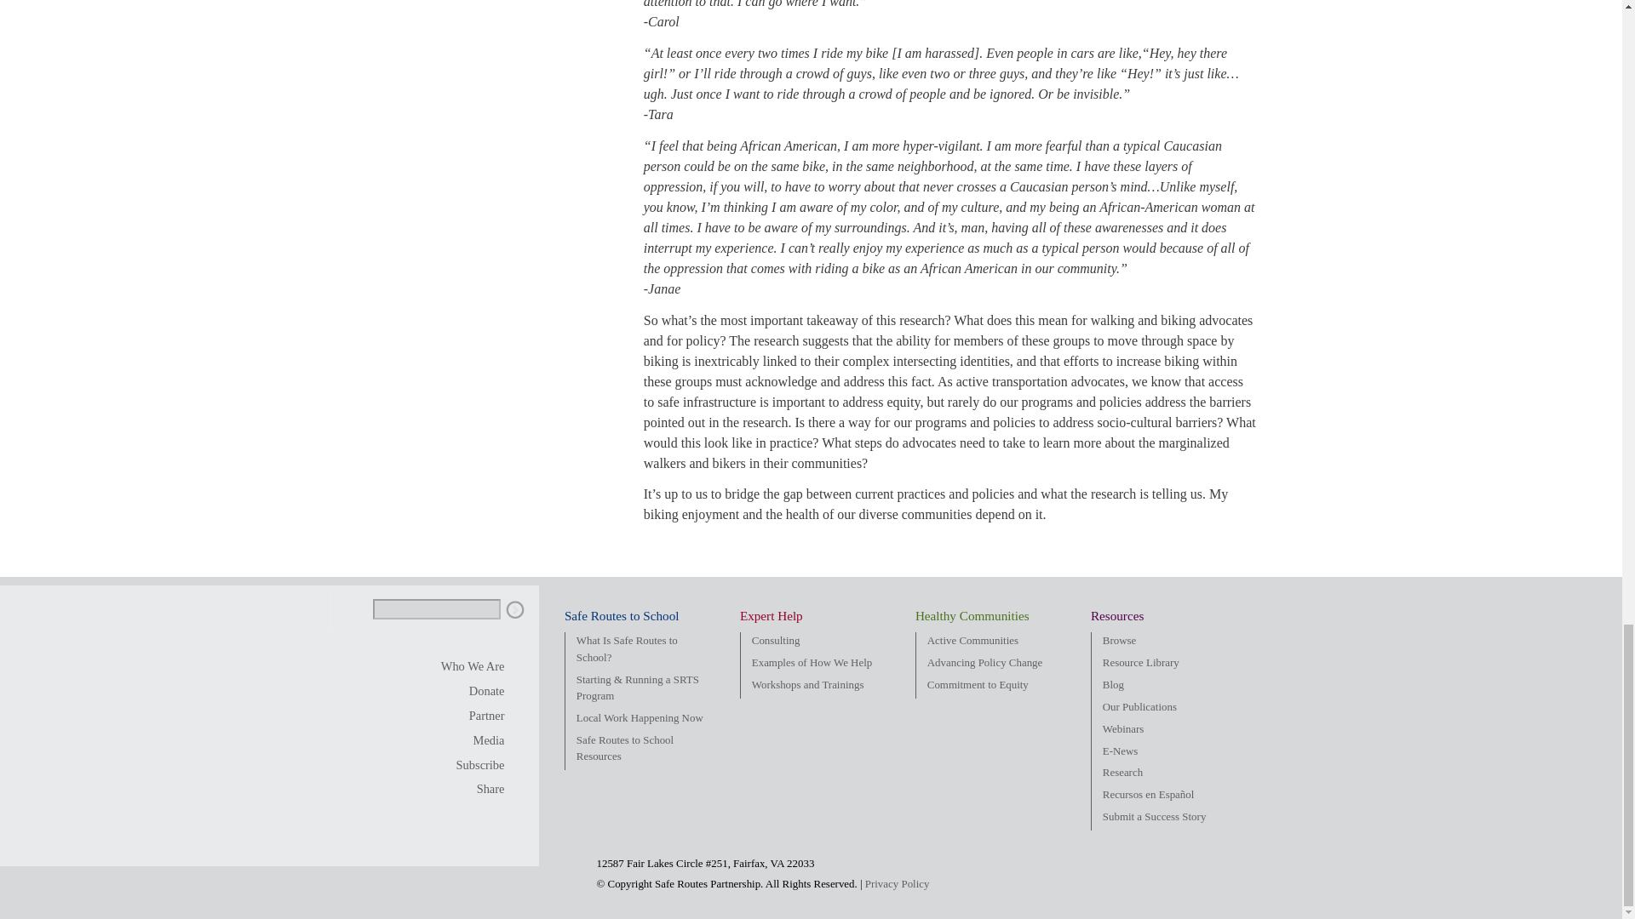 This screenshot has width=1635, height=919. What do you see at coordinates (436, 609) in the screenshot?
I see `Enter the terms you wish to search for.` at bounding box center [436, 609].